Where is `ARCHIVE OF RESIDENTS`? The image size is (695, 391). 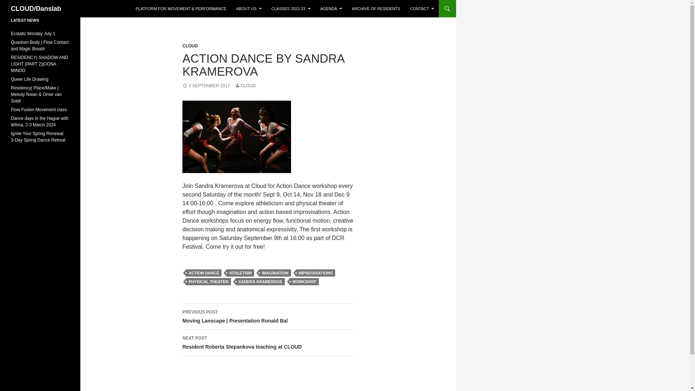 ARCHIVE OF RESIDENTS is located at coordinates (376, 9).